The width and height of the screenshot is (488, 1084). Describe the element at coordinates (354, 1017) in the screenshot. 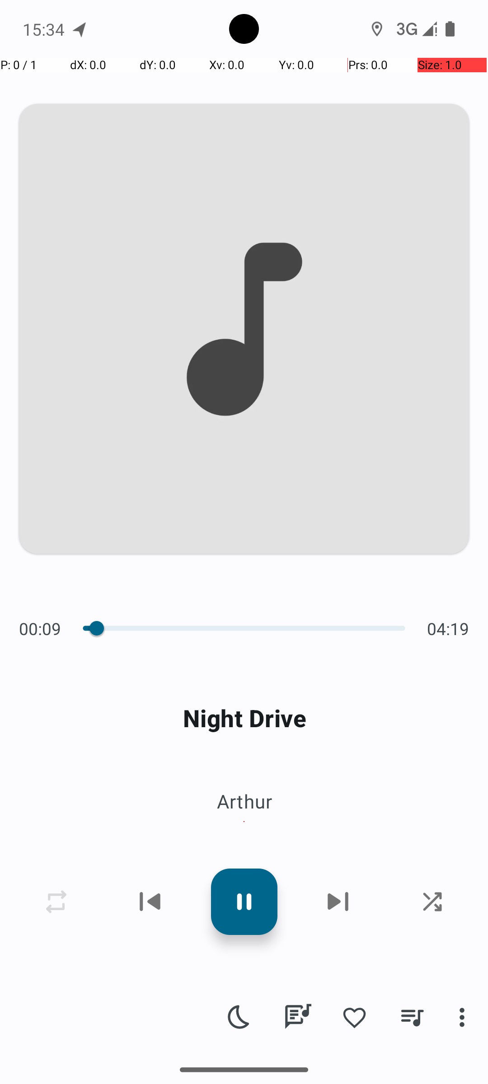

I see `Add to favorites` at that location.